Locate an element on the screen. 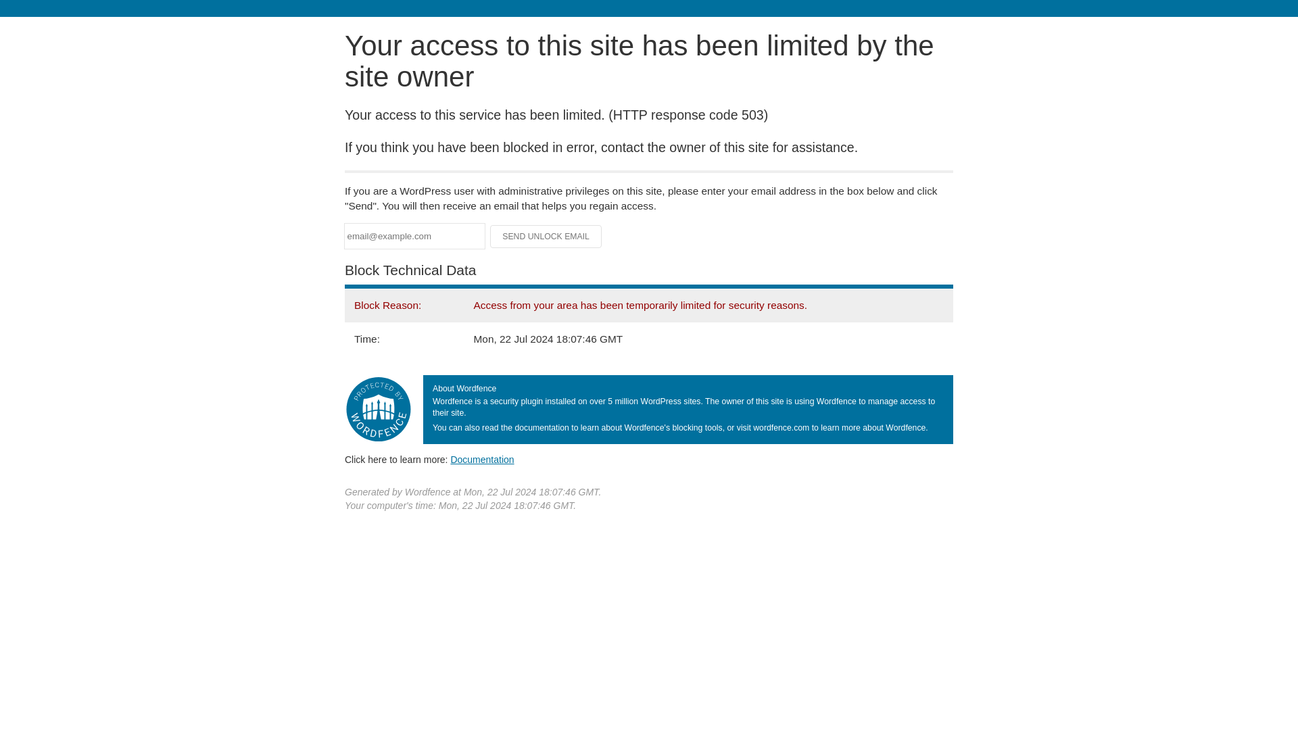 Image resolution: width=1298 pixels, height=730 pixels. Documentation is located at coordinates (482, 459).